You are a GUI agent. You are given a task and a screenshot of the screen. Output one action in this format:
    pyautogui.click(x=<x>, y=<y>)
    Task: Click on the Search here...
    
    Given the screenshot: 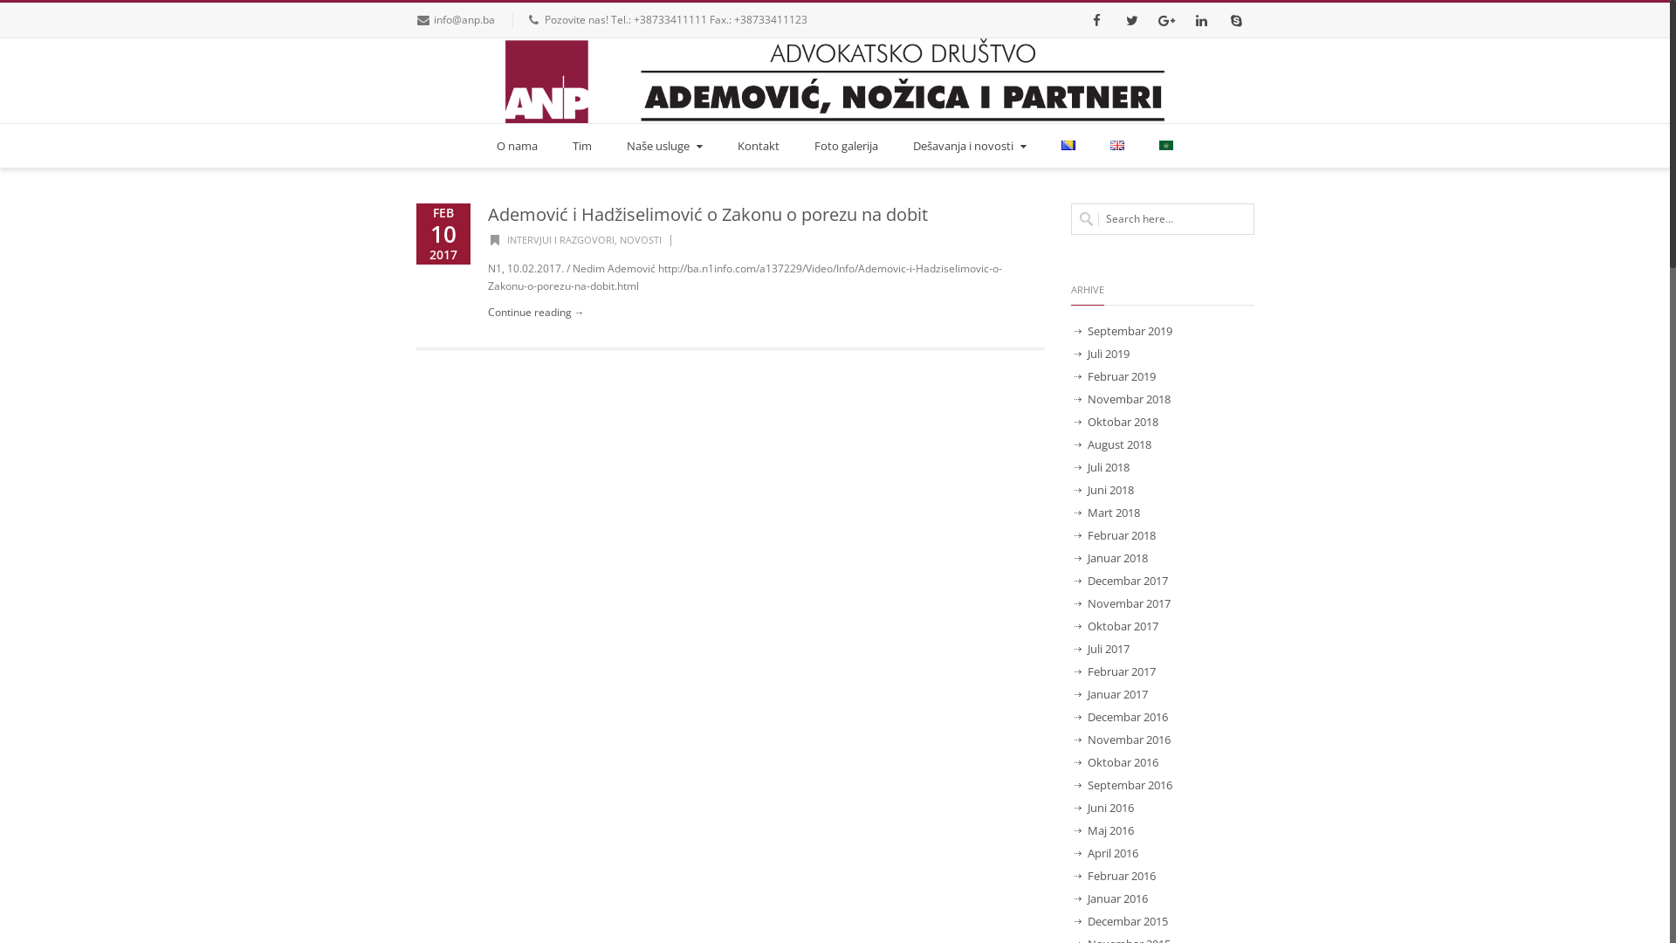 What is the action you would take?
    pyautogui.click(x=1162, y=219)
    